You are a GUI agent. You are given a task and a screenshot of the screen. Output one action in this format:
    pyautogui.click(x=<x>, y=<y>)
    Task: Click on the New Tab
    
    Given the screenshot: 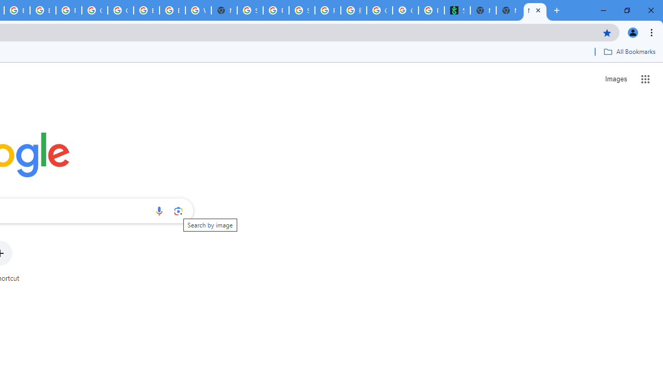 What is the action you would take?
    pyautogui.click(x=224, y=10)
    